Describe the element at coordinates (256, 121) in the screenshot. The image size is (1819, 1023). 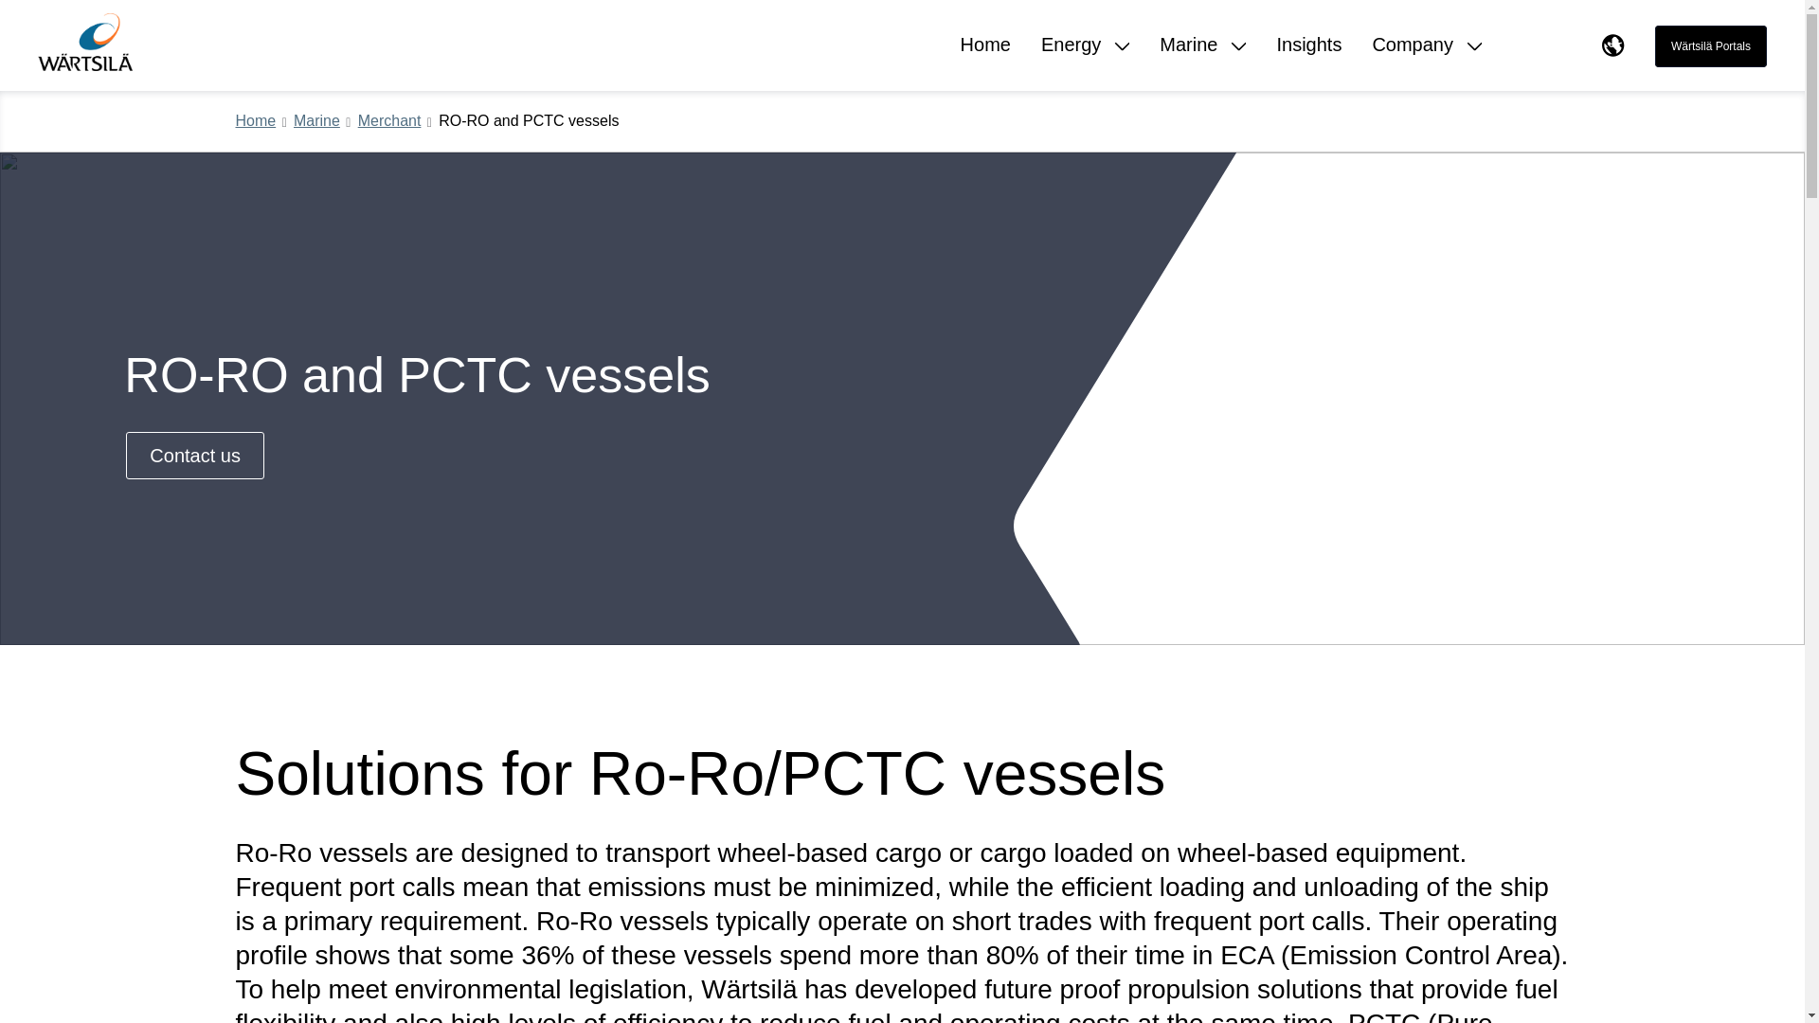
I see `Home` at that location.